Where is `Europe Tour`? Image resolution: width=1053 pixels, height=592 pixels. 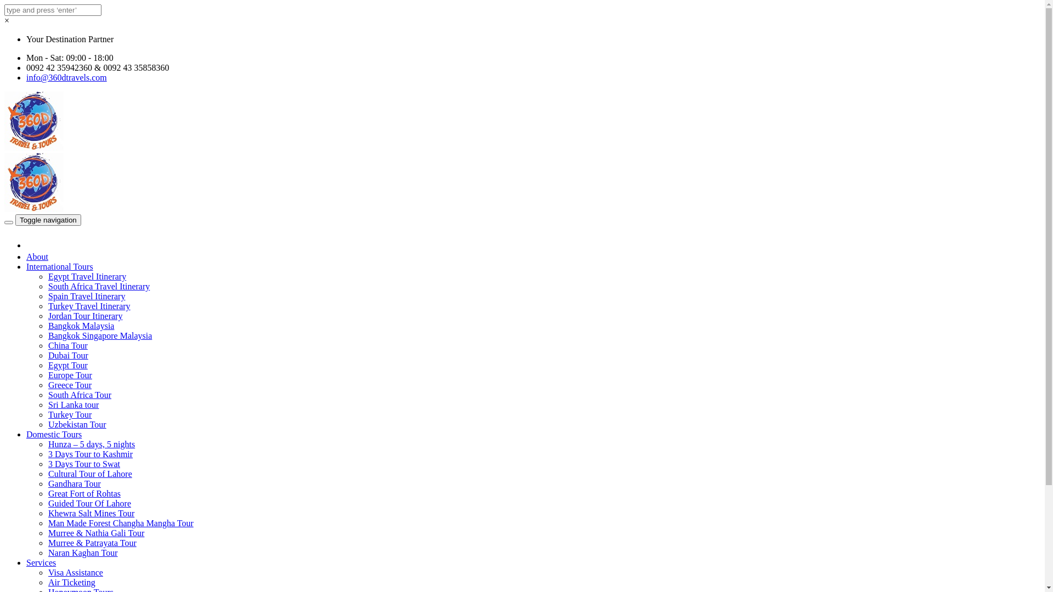
Europe Tour is located at coordinates (70, 375).